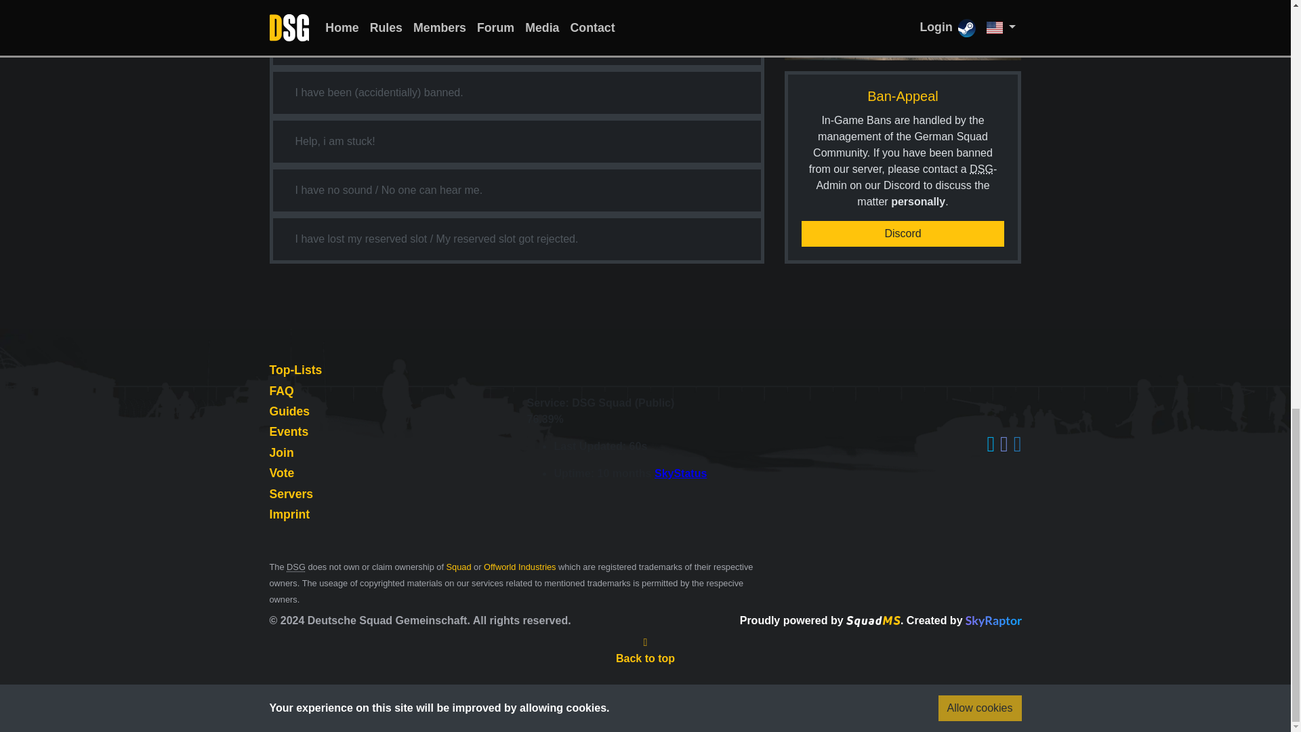  Describe the element at coordinates (295, 567) in the screenshot. I see `Deutsche Squad Gemeinschaft` at that location.